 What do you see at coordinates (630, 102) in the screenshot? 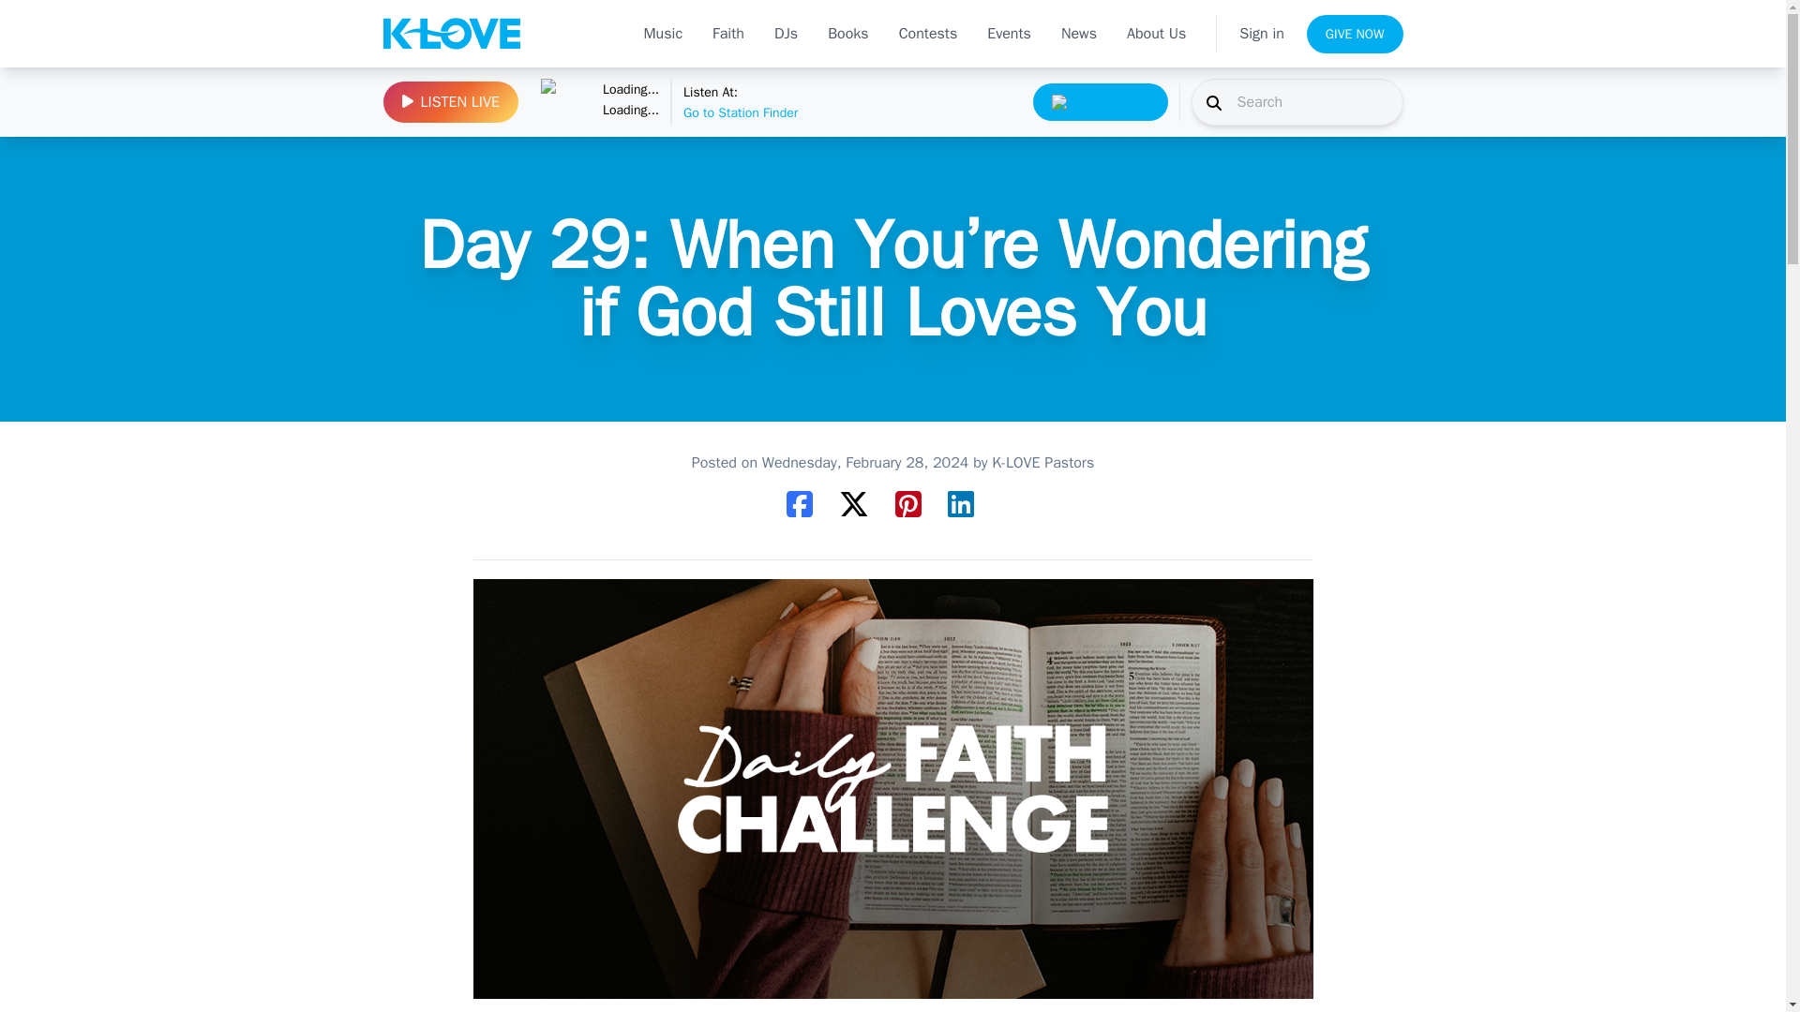
I see `Contests` at bounding box center [630, 102].